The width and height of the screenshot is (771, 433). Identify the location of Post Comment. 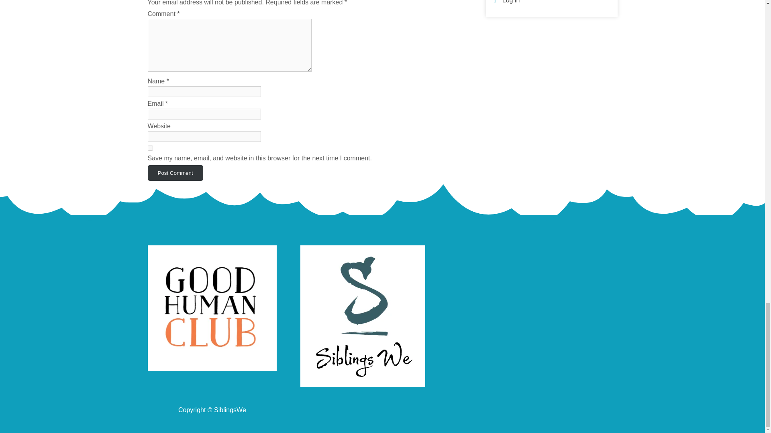
(175, 173).